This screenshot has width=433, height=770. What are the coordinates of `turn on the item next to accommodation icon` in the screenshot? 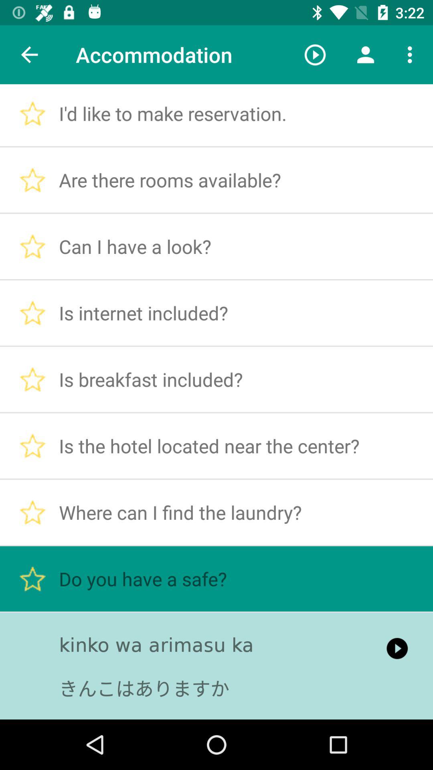 It's located at (315, 55).